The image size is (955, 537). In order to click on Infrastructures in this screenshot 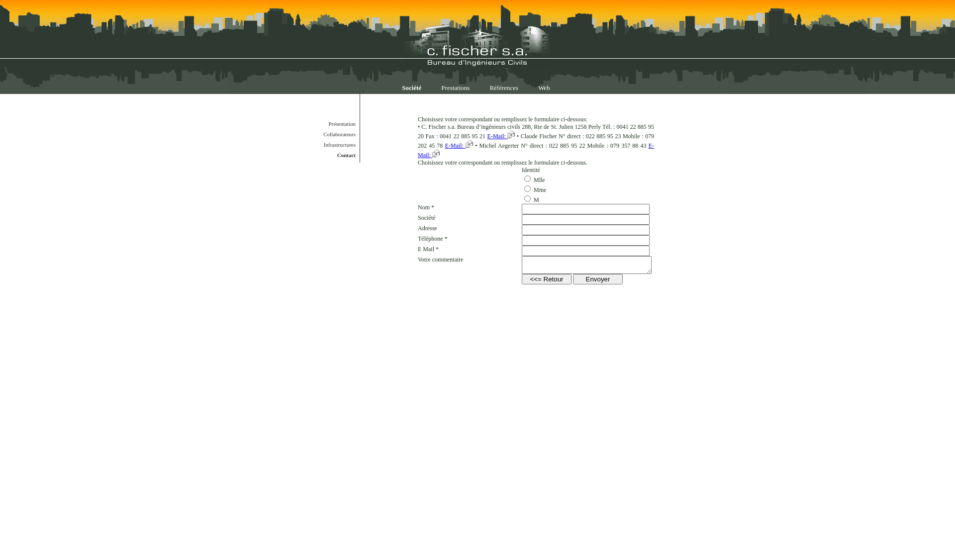, I will do `click(328, 145)`.